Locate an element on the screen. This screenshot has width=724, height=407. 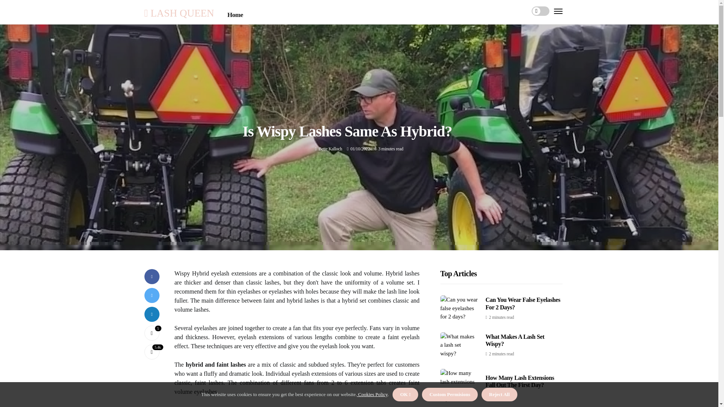
Can You Wear False Eyelashes For 2 Days? is located at coordinates (523, 303).